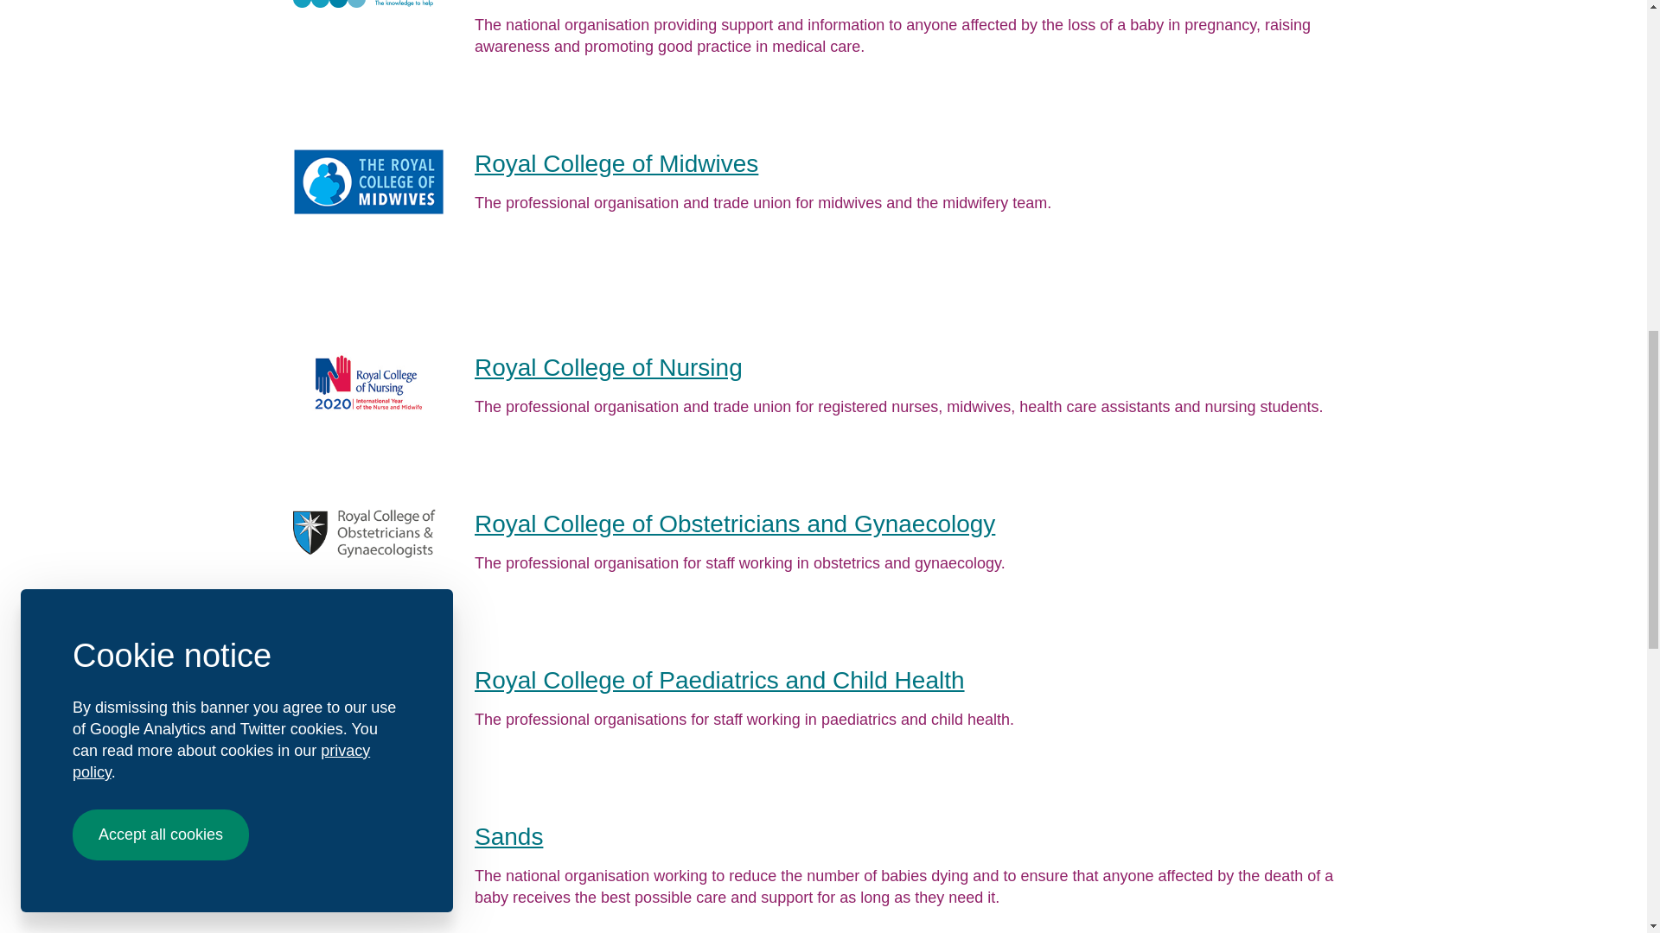 The height and width of the screenshot is (933, 1660). I want to click on Royal College of Nursing, so click(609, 367).